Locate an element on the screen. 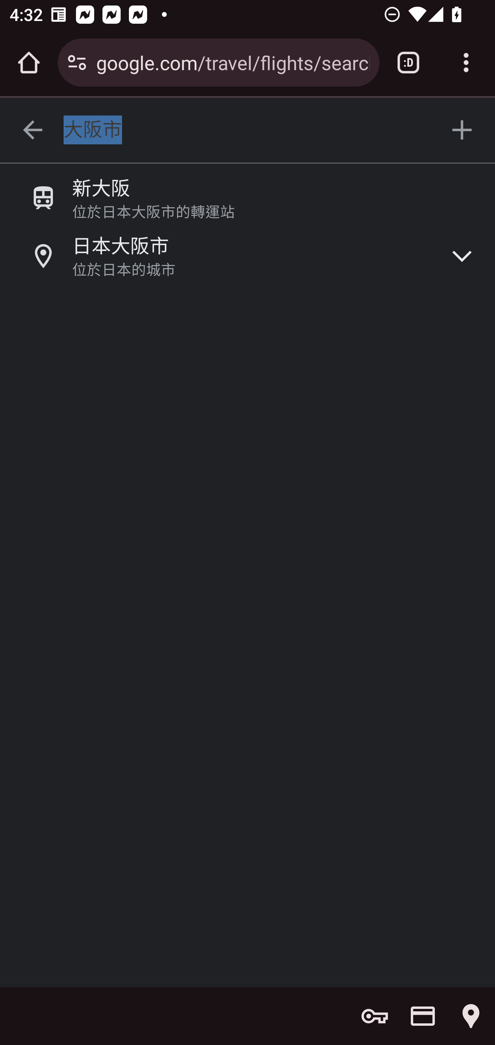  大阪市 is located at coordinates (248, 131).